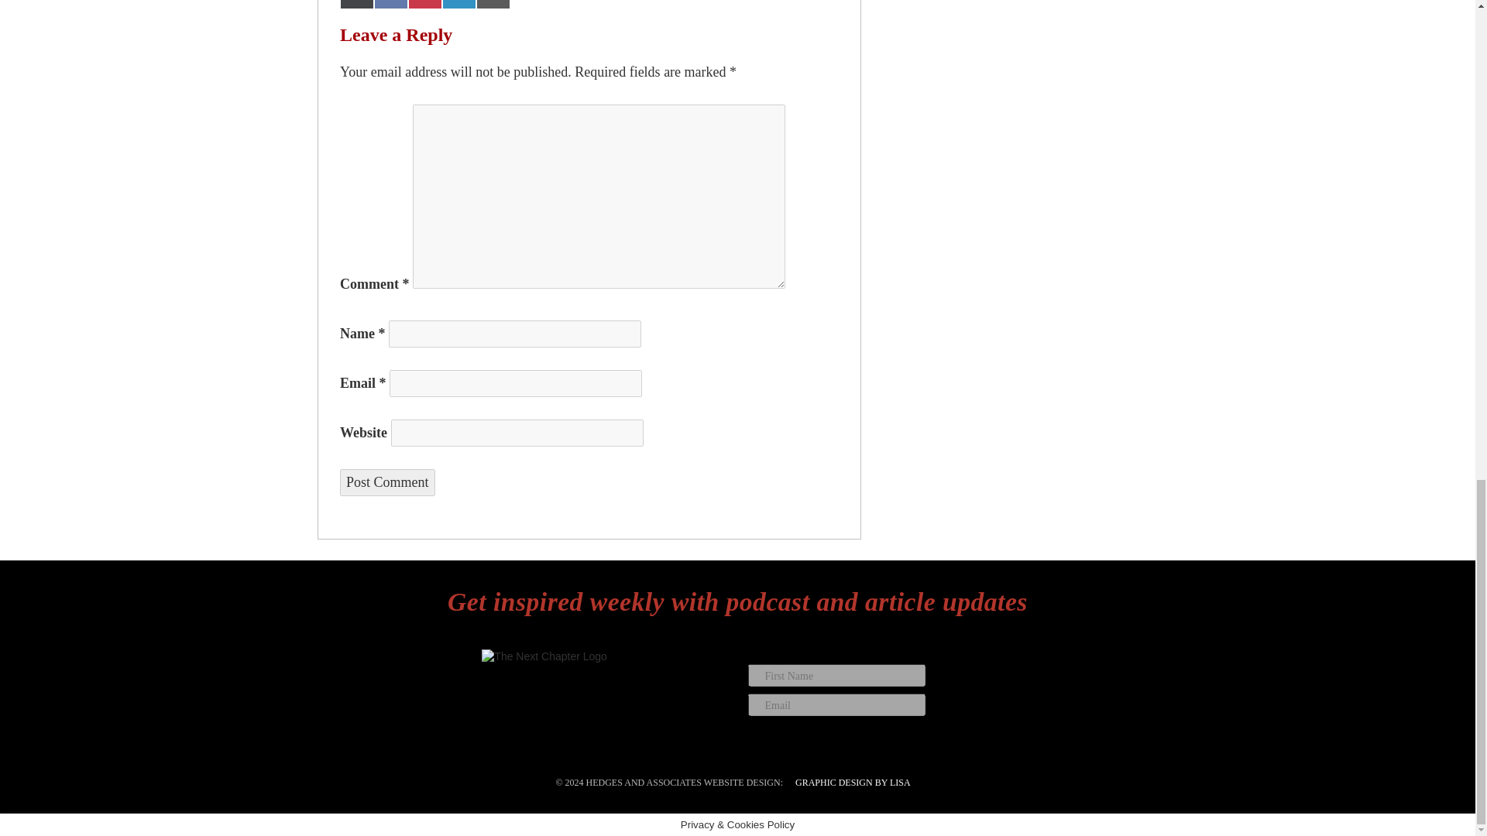  Describe the element at coordinates (852, 783) in the screenshot. I see `GRAPHIC DESIGN BY LISA` at that location.